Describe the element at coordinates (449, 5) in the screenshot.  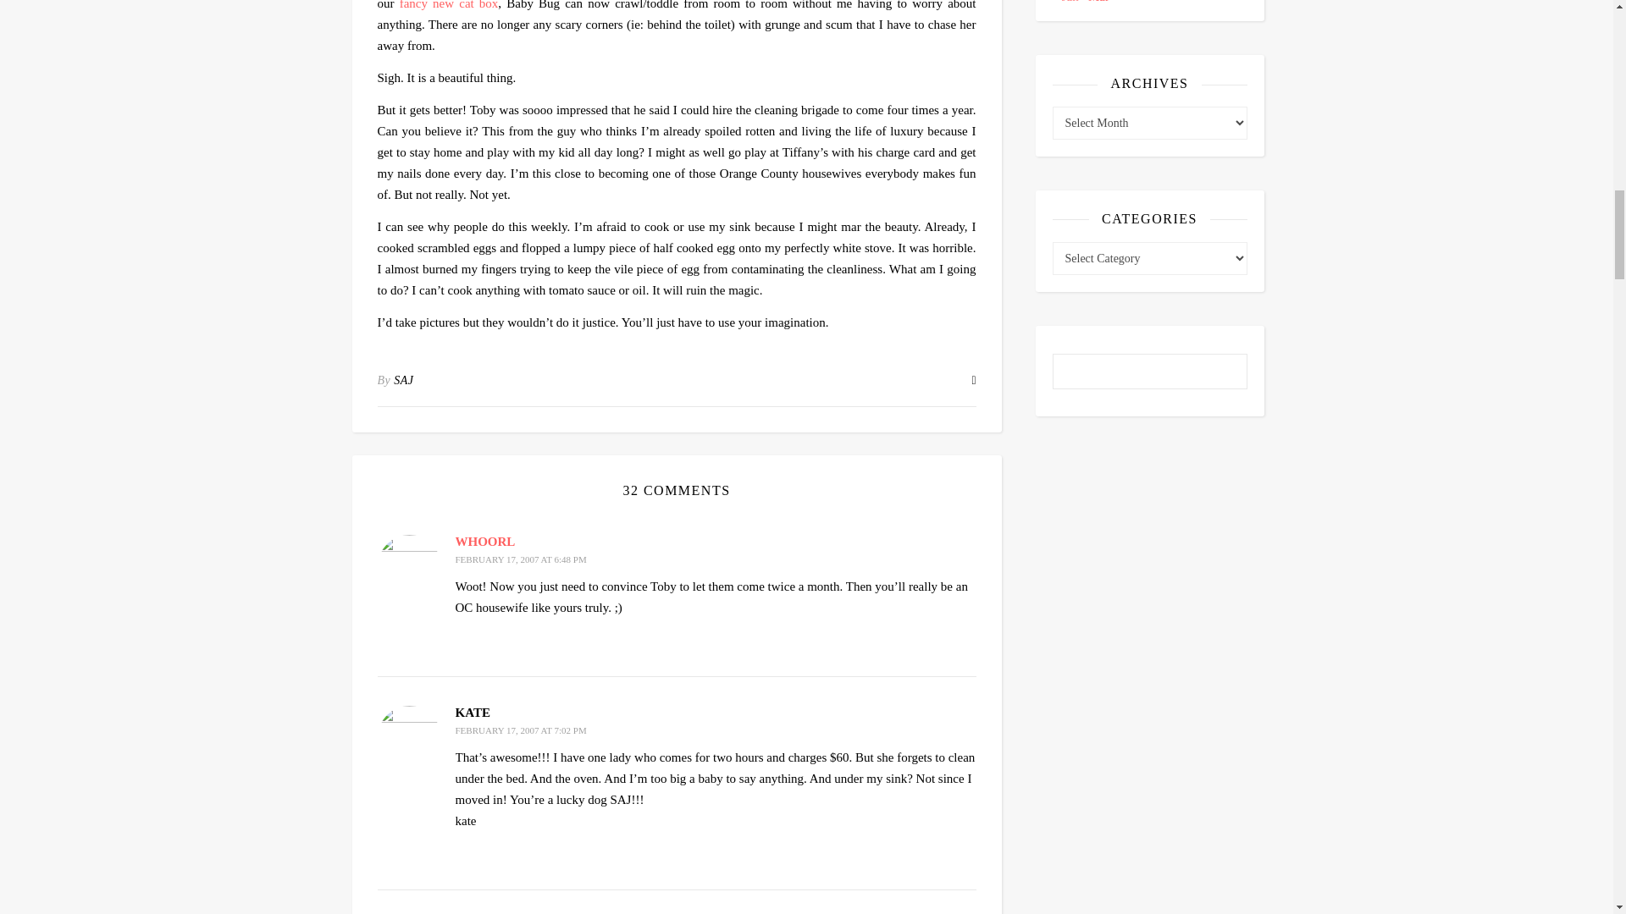
I see `fancy new cat box` at that location.